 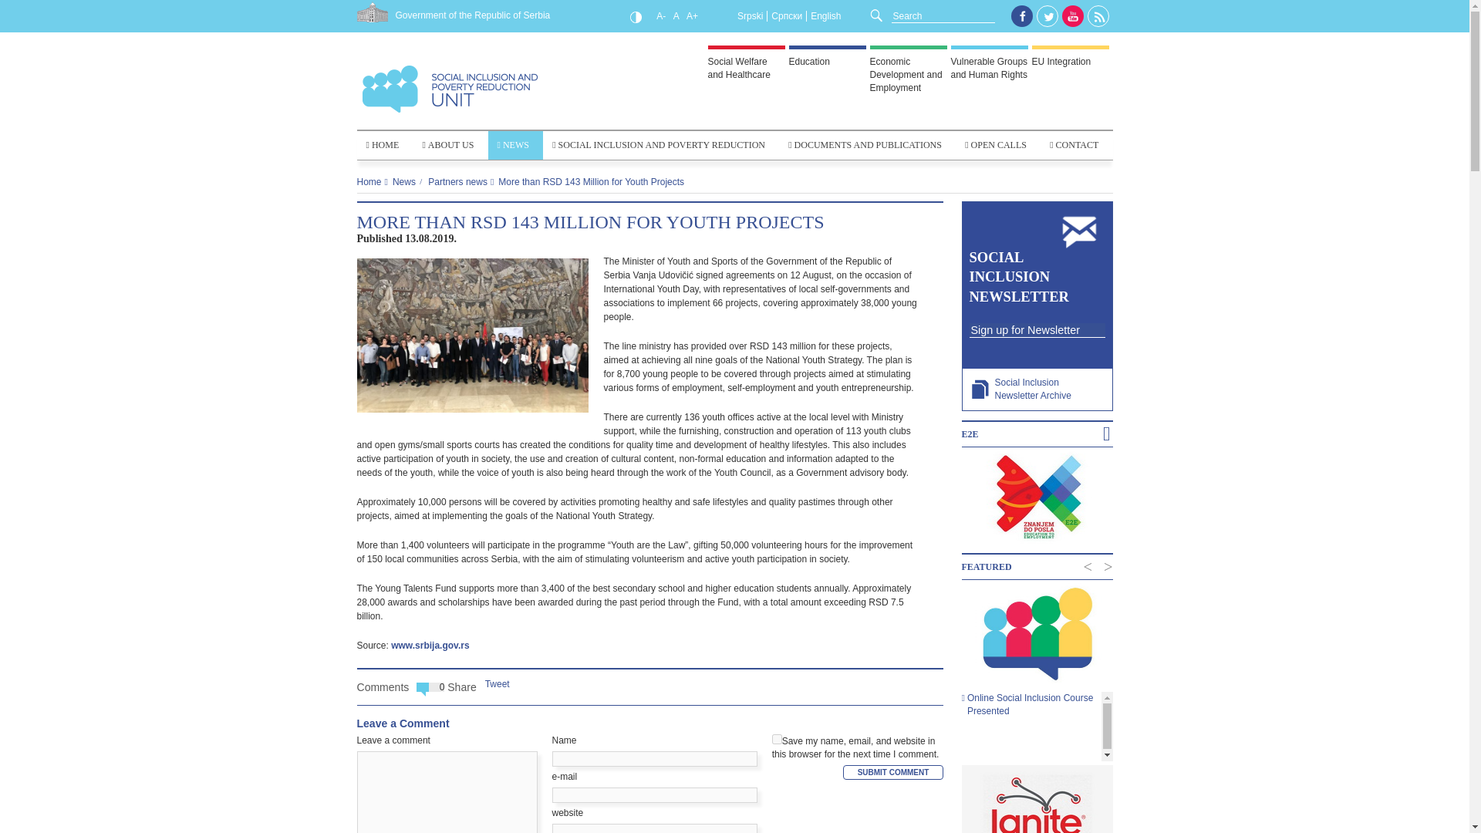 What do you see at coordinates (450, 145) in the screenshot?
I see `ABOUT US` at bounding box center [450, 145].